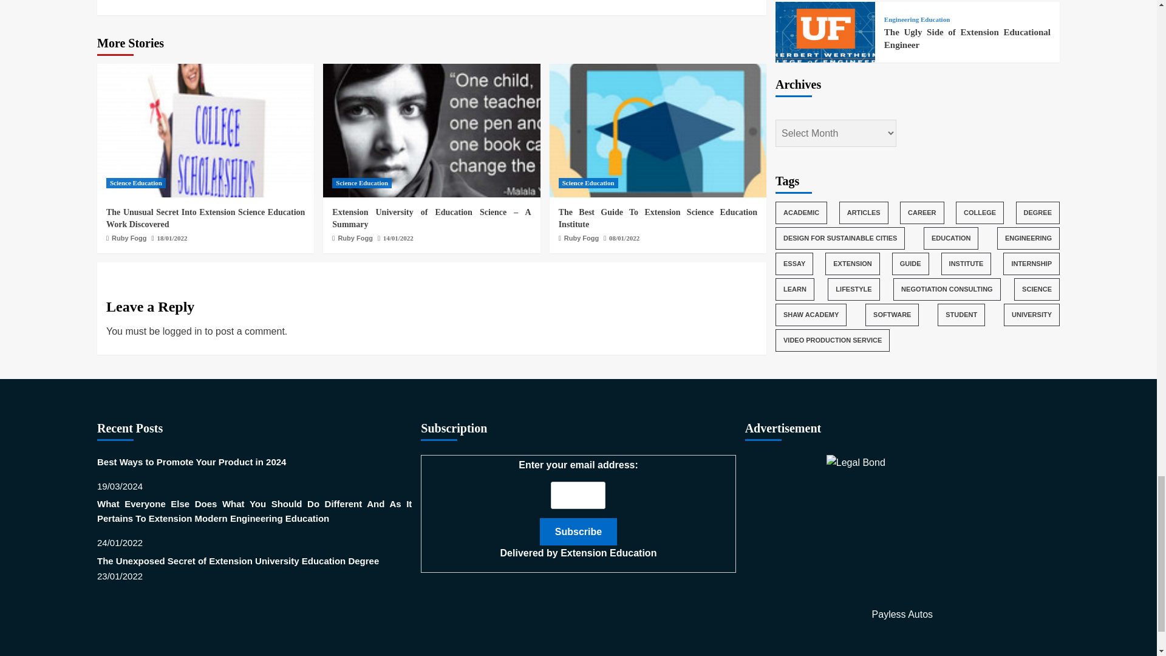 The image size is (1166, 656). I want to click on The Best Guide To Extension Science Education Institute, so click(657, 130).